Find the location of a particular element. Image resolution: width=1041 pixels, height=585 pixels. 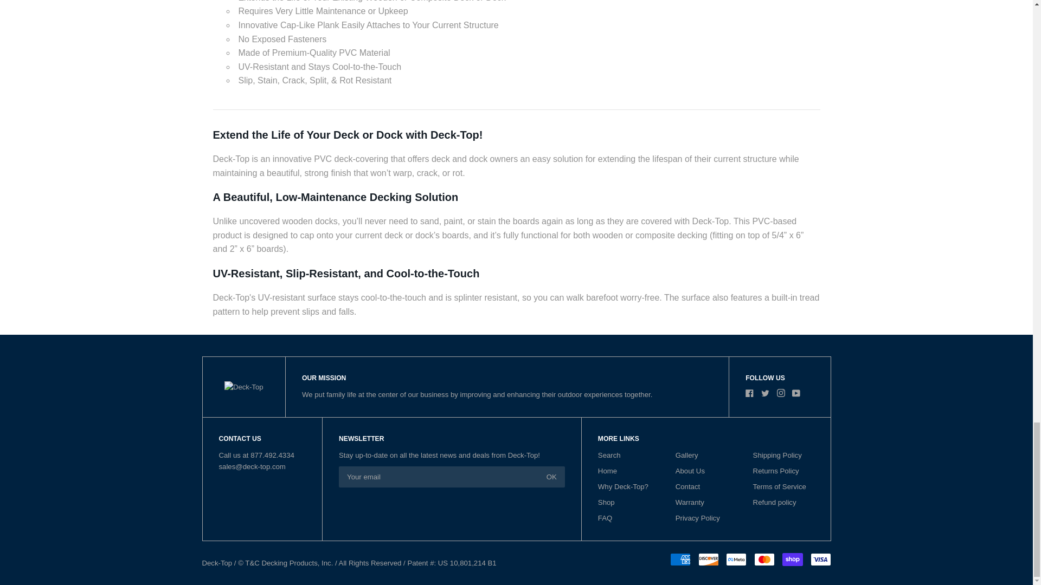

Facebook is located at coordinates (749, 393).